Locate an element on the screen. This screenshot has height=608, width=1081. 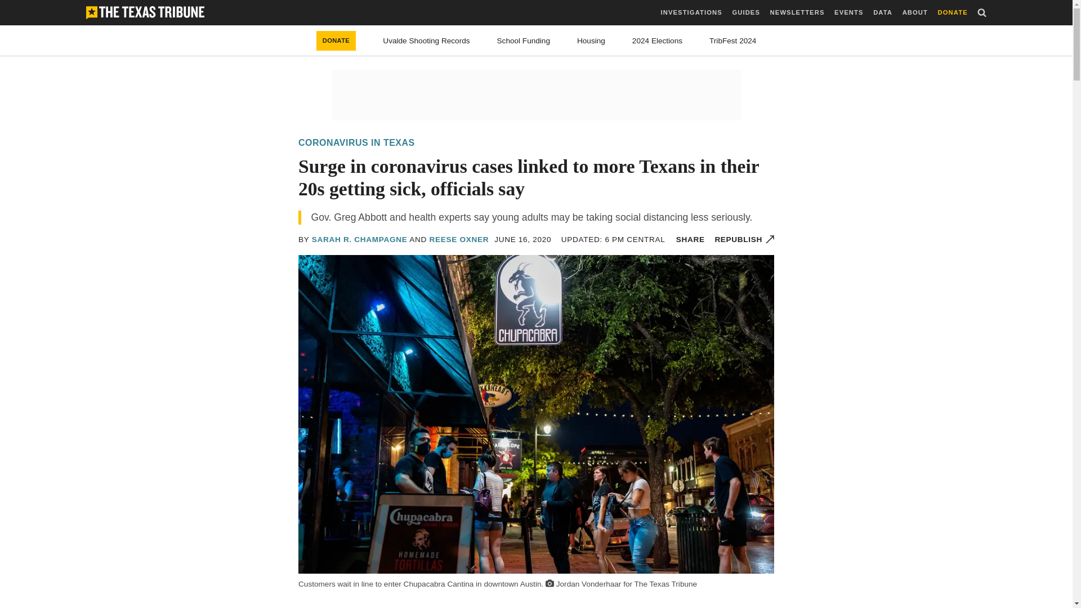
Uvalde Shooting Records is located at coordinates (426, 41).